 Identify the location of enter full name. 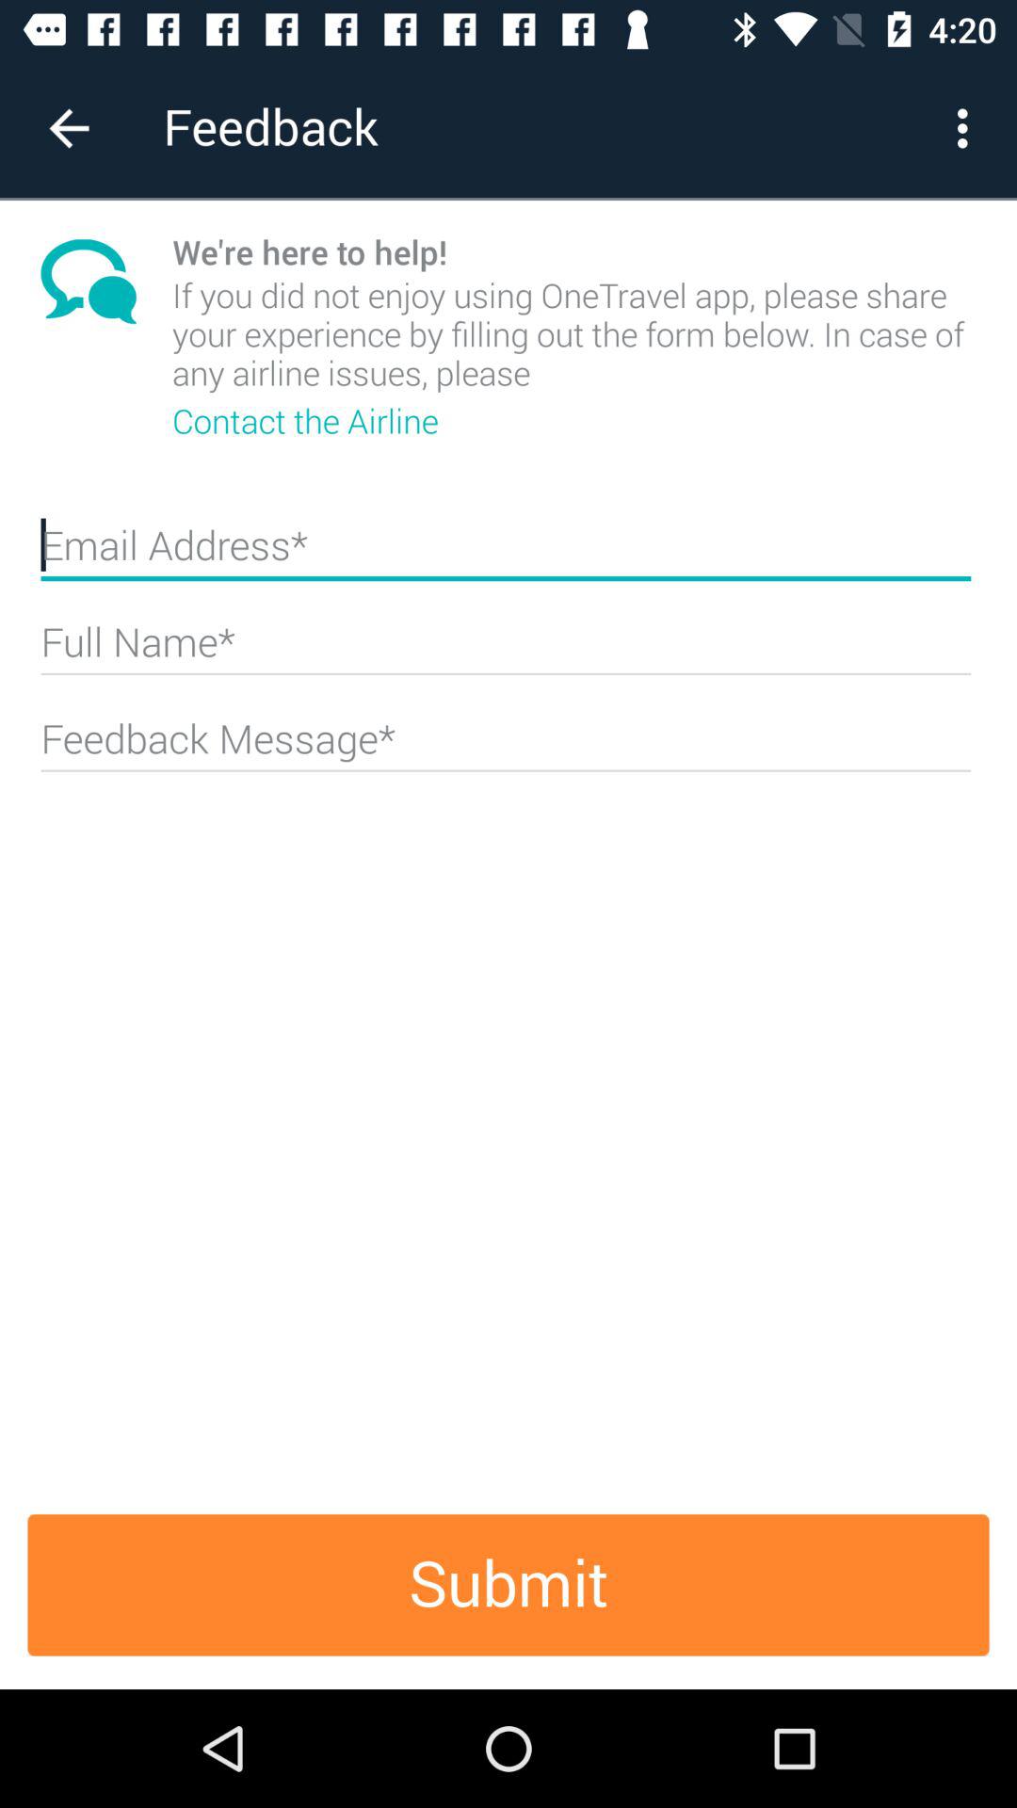
(506, 650).